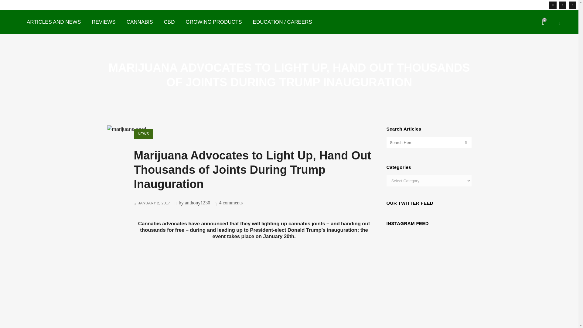  I want to click on anthony1230, so click(197, 203).